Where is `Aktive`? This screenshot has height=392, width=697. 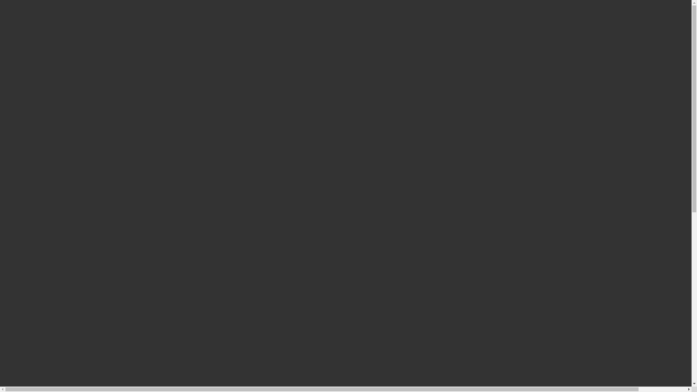
Aktive is located at coordinates (37, 62).